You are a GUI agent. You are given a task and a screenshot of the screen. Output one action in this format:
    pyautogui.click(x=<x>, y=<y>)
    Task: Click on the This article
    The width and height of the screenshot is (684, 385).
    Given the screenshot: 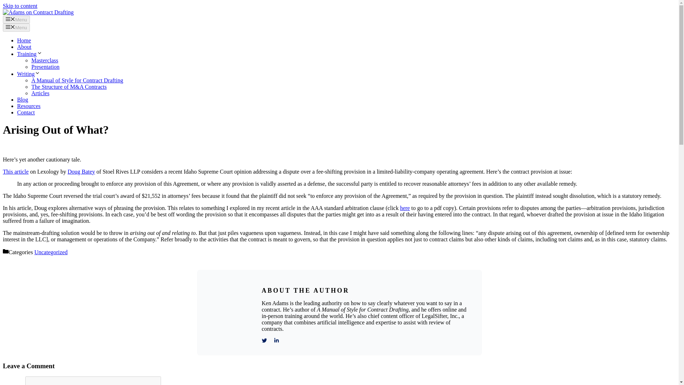 What is the action you would take?
    pyautogui.click(x=16, y=172)
    